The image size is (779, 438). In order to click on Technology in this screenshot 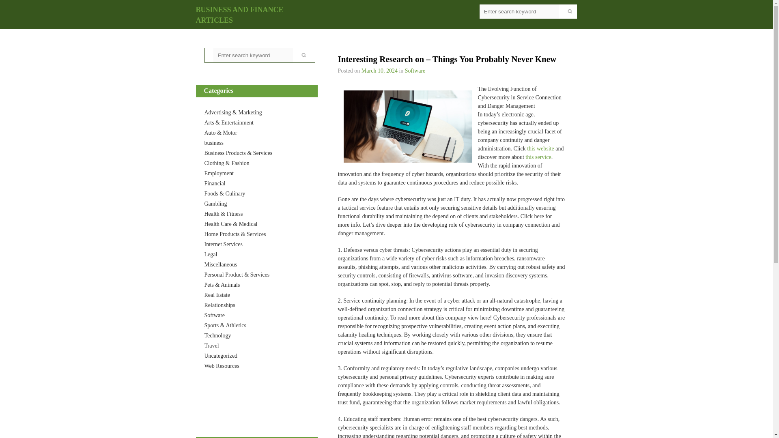, I will do `click(217, 335)`.